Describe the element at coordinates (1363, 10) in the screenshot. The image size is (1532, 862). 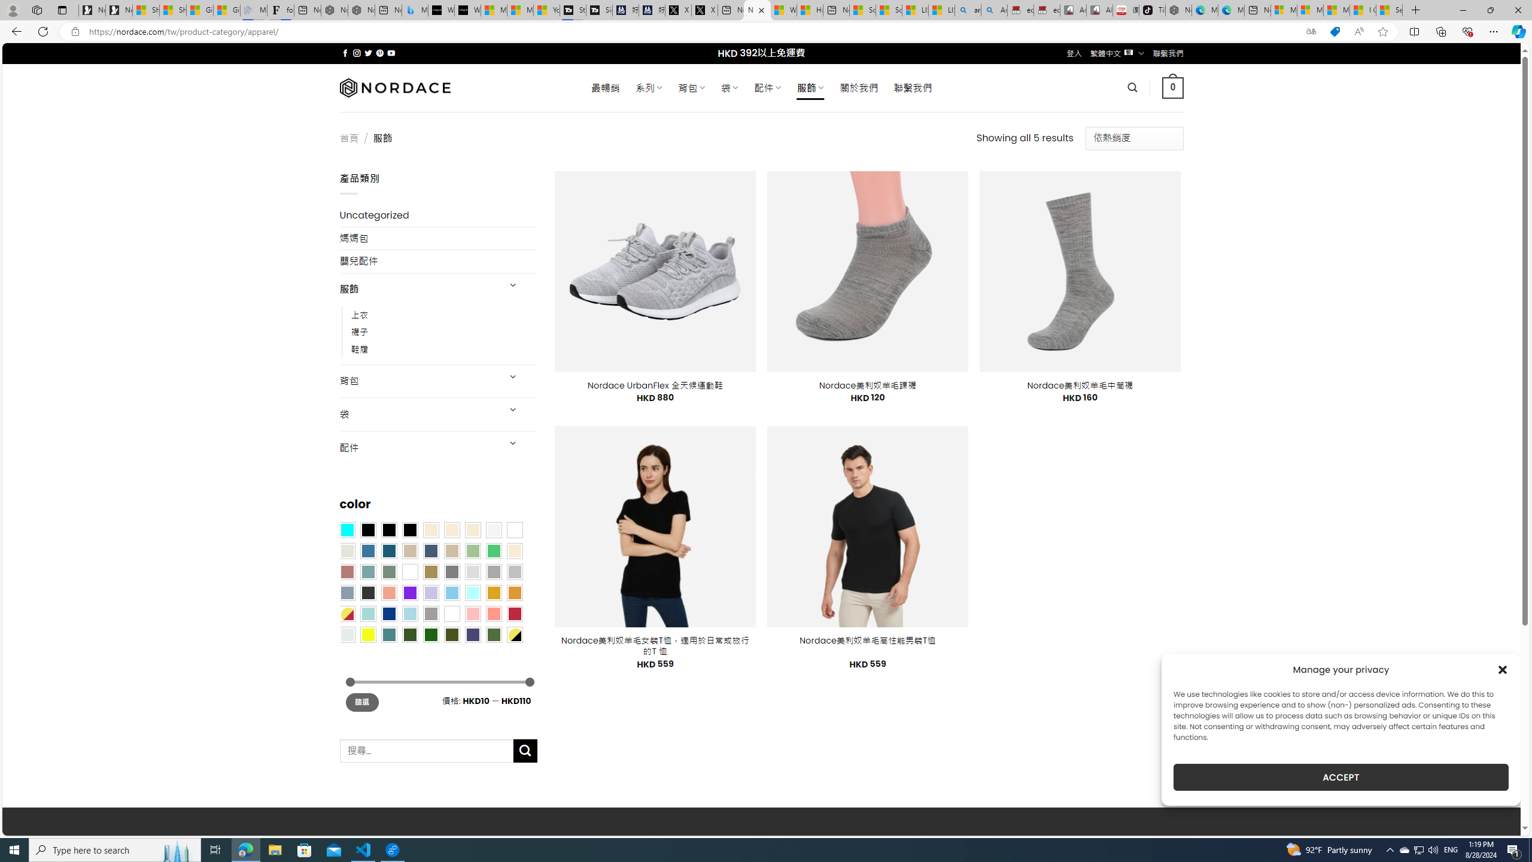
I see `I Gained 20 Pounds of Muscle in 30 Days! | Watch` at that location.